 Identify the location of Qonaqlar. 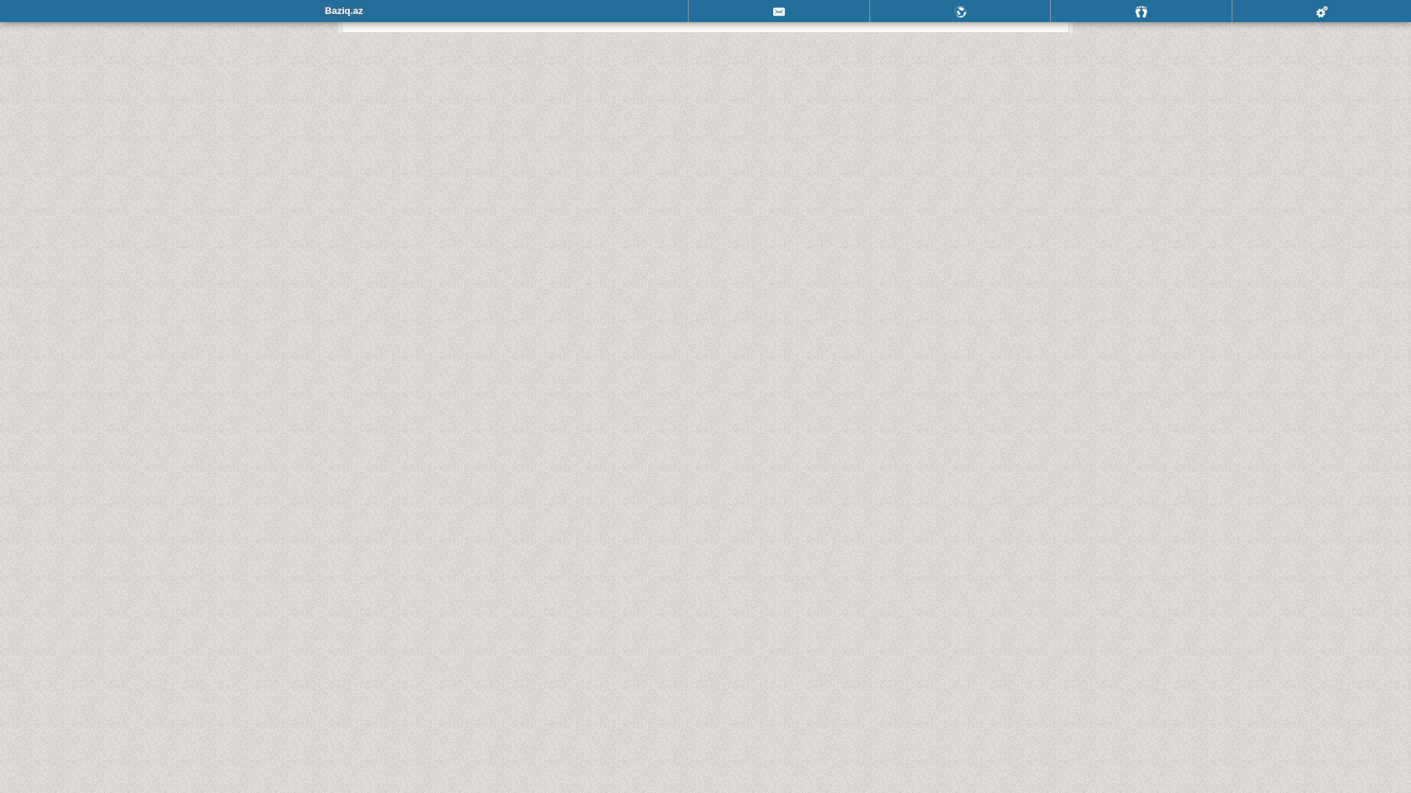
(1141, 11).